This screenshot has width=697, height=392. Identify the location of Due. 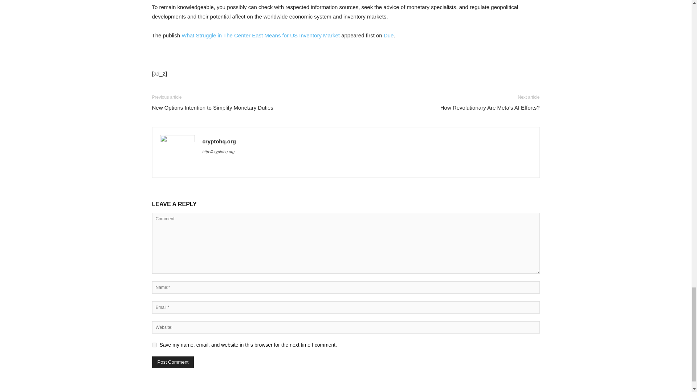
(388, 35).